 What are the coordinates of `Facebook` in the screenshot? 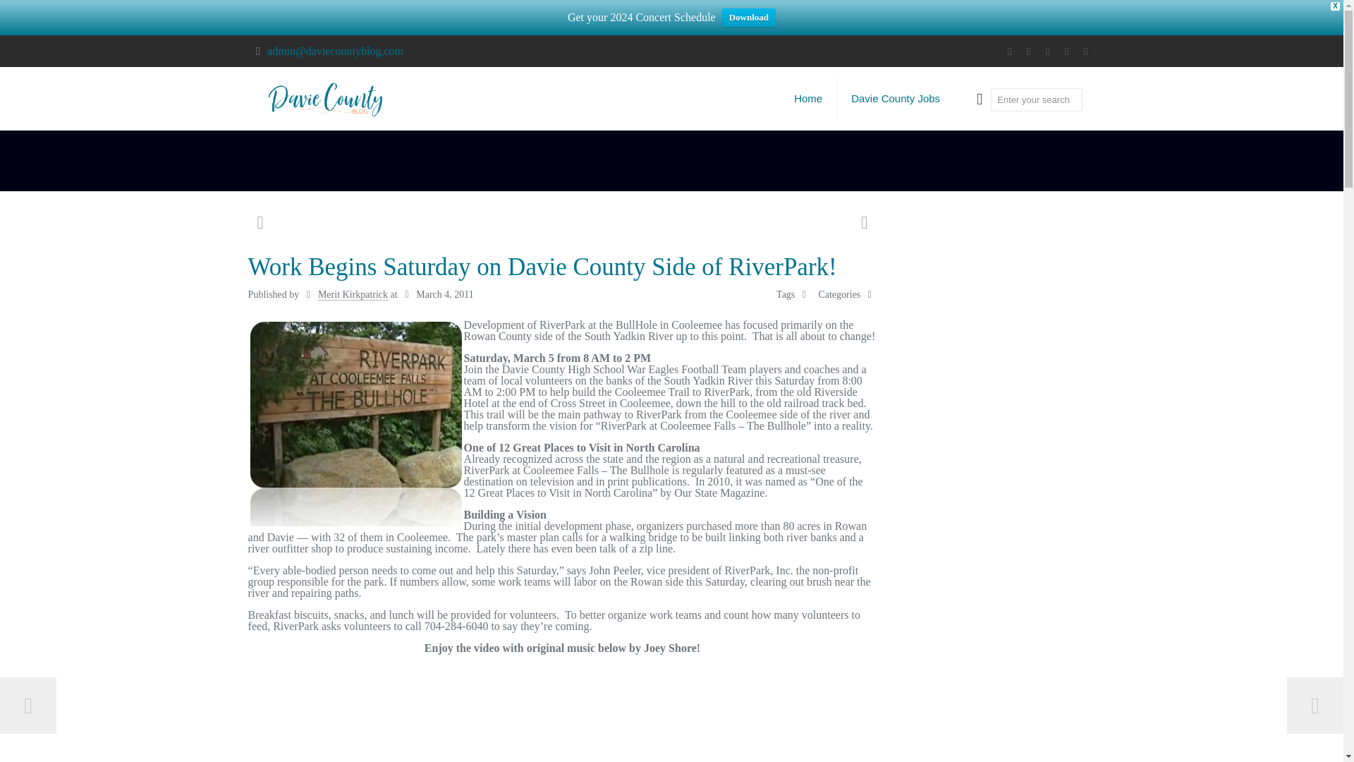 It's located at (1008, 51).